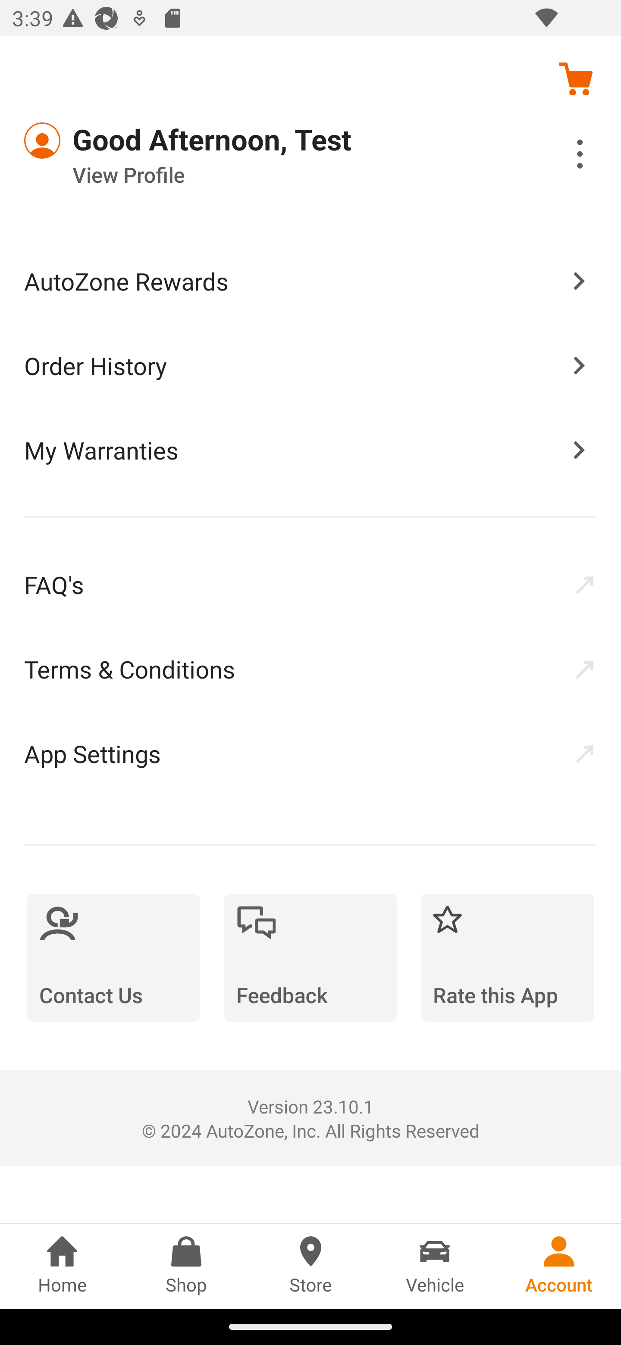  Describe the element at coordinates (86, 141) in the screenshot. I see `Good ` at that location.